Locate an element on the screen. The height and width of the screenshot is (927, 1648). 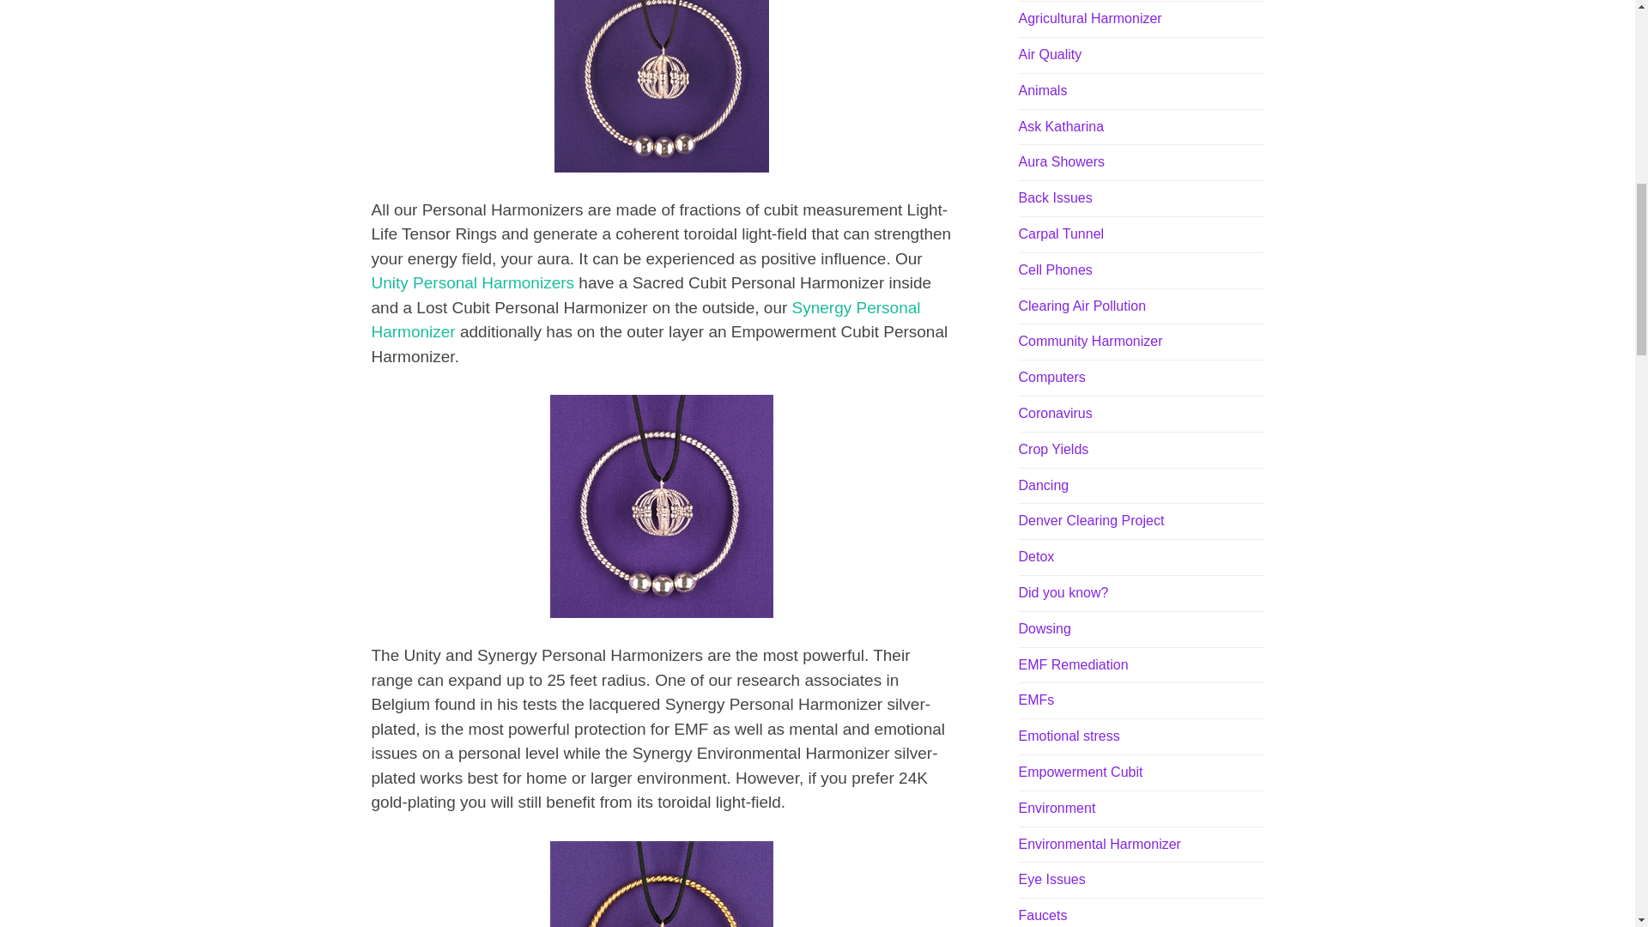
Carpal Tunnel is located at coordinates (1061, 233).